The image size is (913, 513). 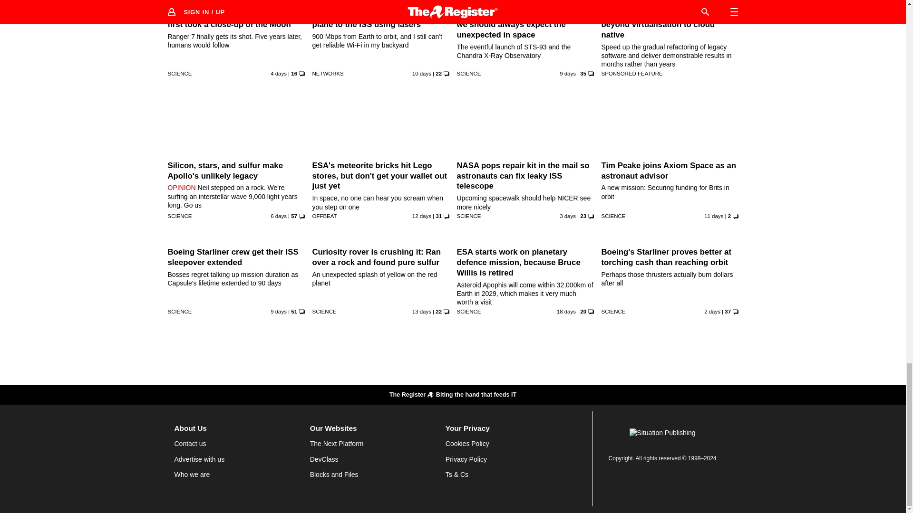 What do you see at coordinates (421, 73) in the screenshot?
I see `25 Jul 2024 19:2` at bounding box center [421, 73].